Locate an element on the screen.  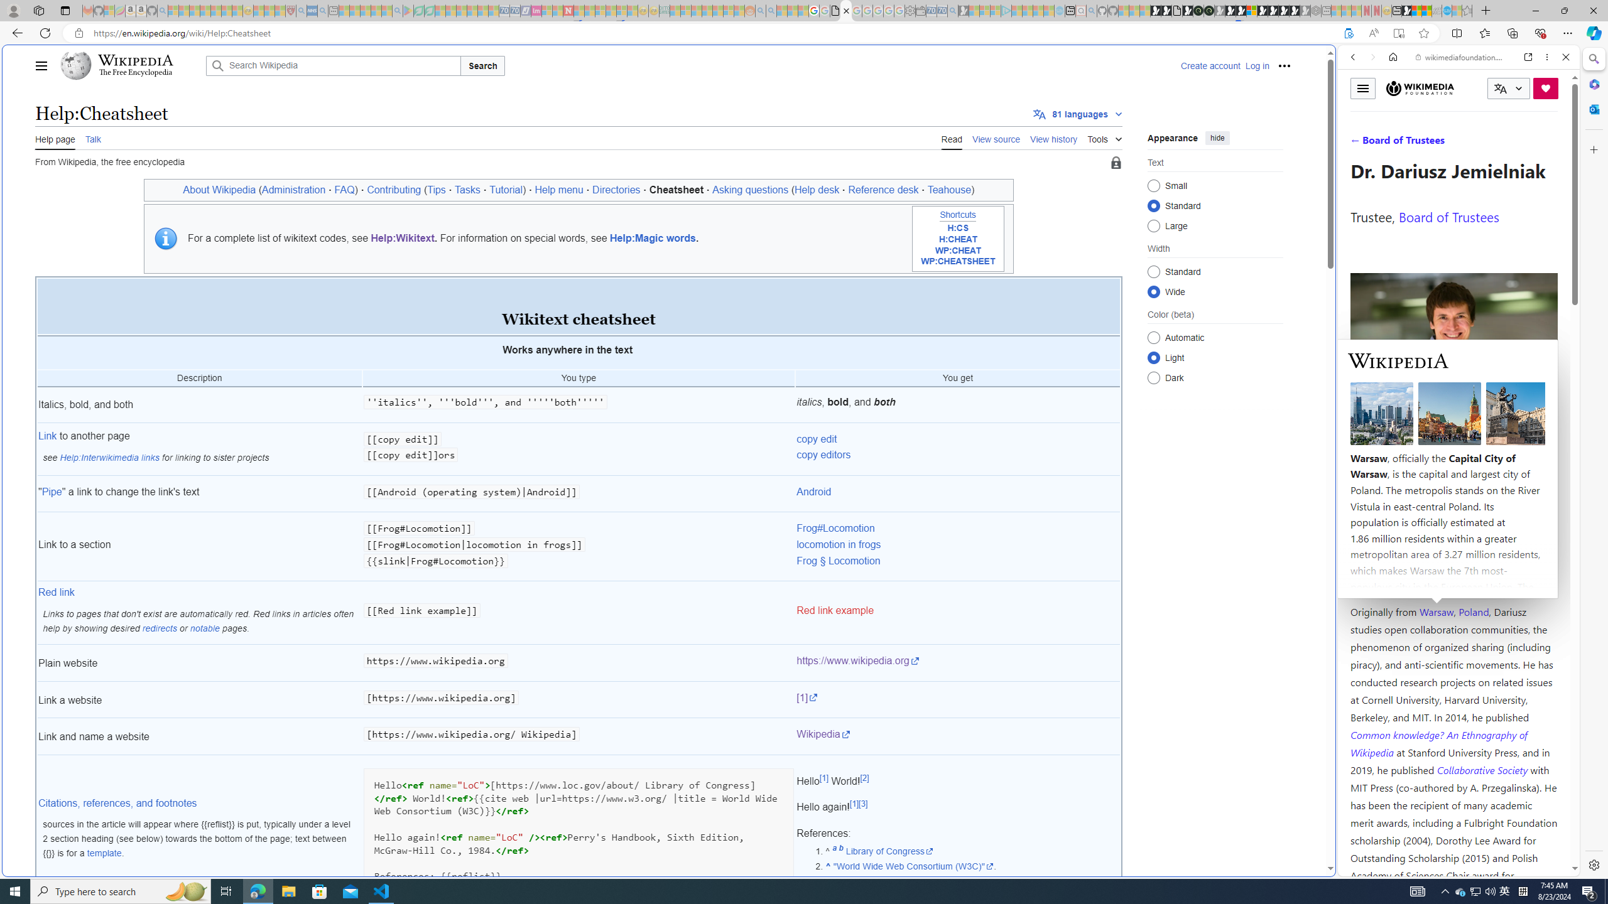
Android is located at coordinates (813, 492).